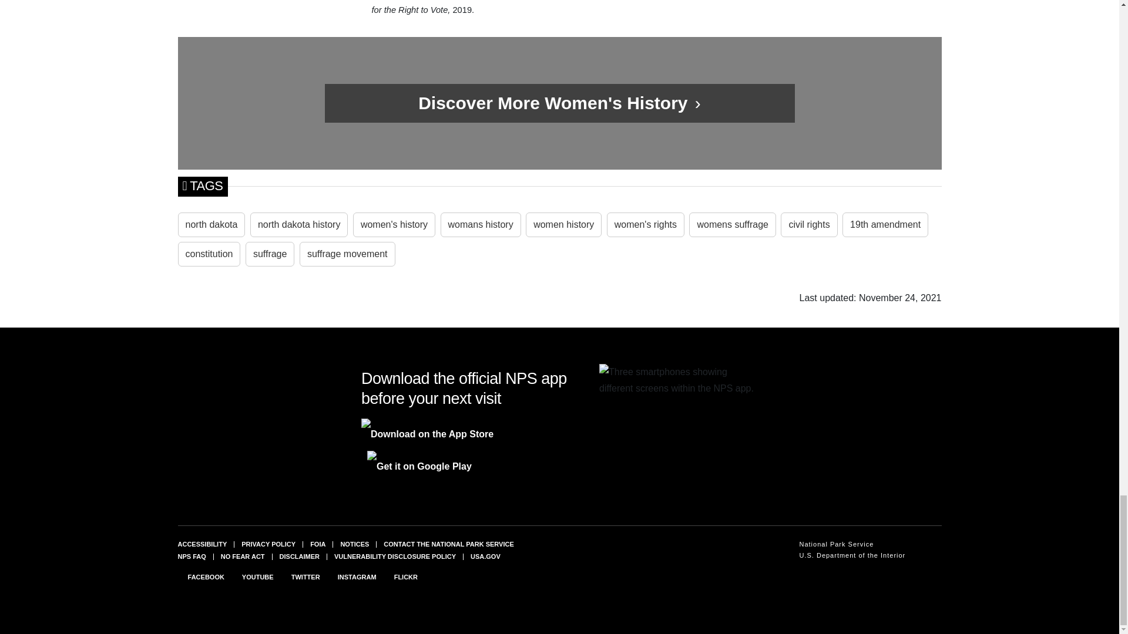 The height and width of the screenshot is (634, 1128). What do you see at coordinates (808, 224) in the screenshot?
I see `civil rights` at bounding box center [808, 224].